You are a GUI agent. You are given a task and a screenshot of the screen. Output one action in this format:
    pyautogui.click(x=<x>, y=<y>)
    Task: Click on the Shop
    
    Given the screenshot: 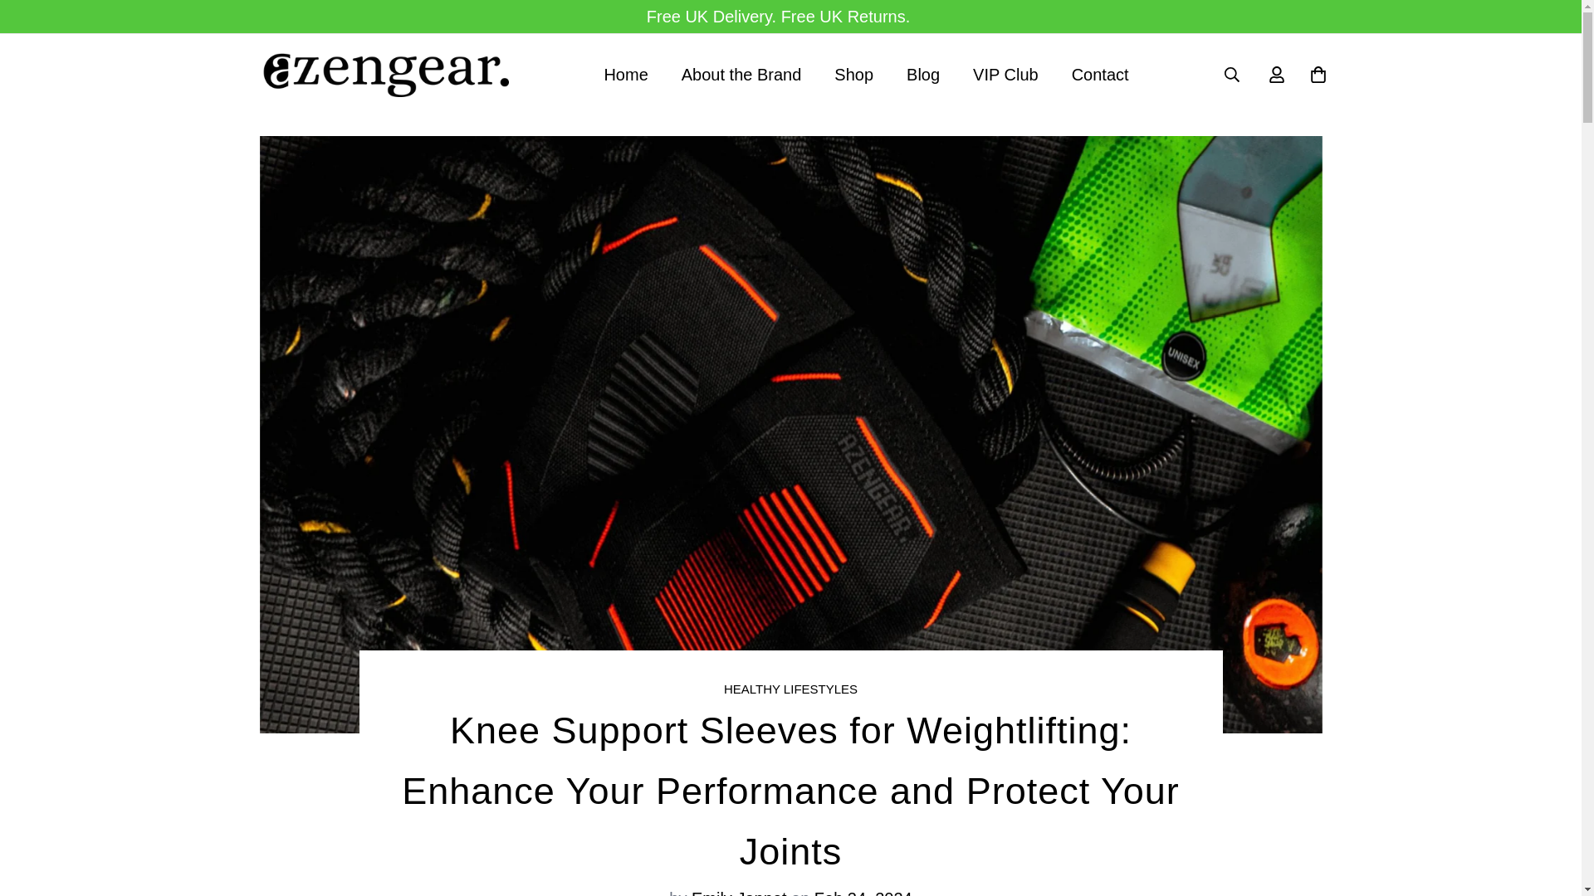 What is the action you would take?
    pyautogui.click(x=853, y=75)
    